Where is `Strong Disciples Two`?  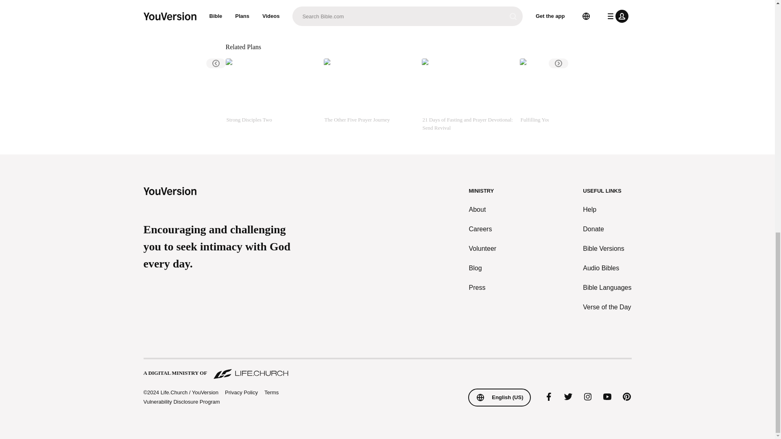 Strong Disciples Two is located at coordinates (271, 95).